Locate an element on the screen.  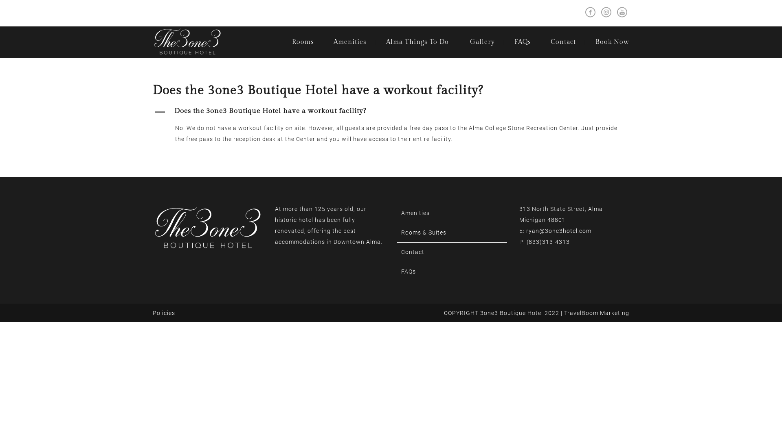
Amenities is located at coordinates (350, 42).